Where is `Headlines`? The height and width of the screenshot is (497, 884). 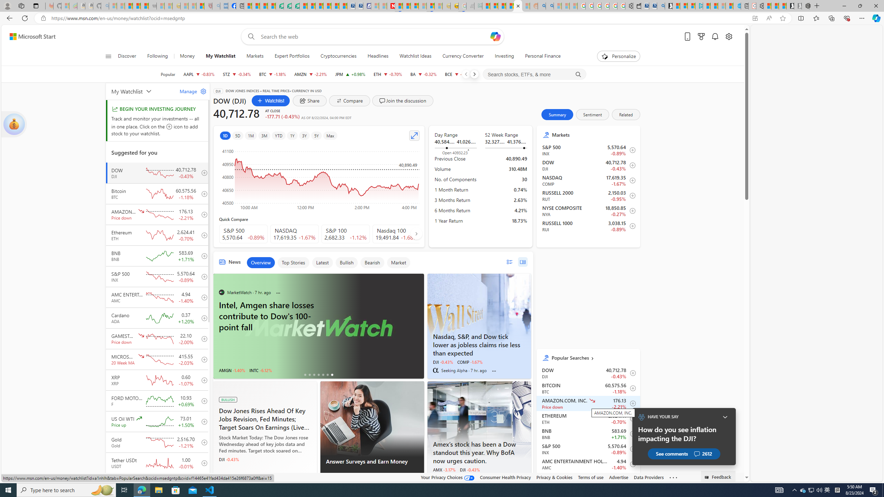
Headlines is located at coordinates (378, 56).